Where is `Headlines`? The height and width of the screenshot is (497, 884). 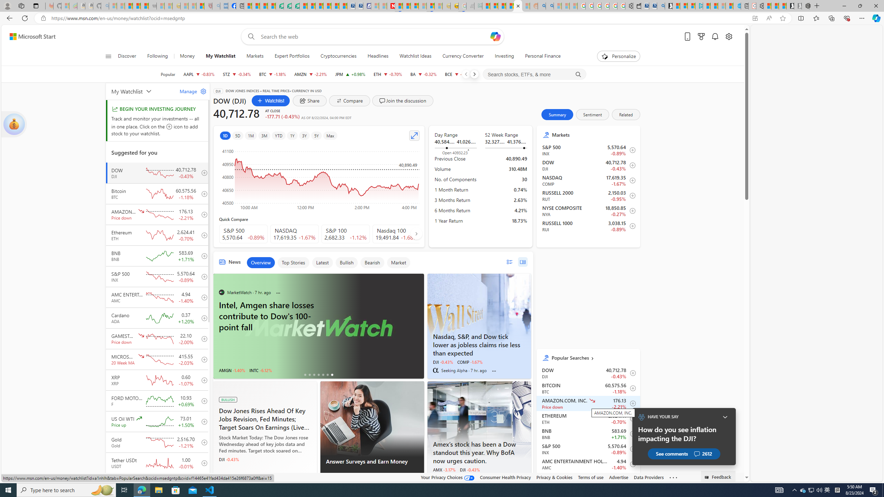
Headlines is located at coordinates (378, 56).